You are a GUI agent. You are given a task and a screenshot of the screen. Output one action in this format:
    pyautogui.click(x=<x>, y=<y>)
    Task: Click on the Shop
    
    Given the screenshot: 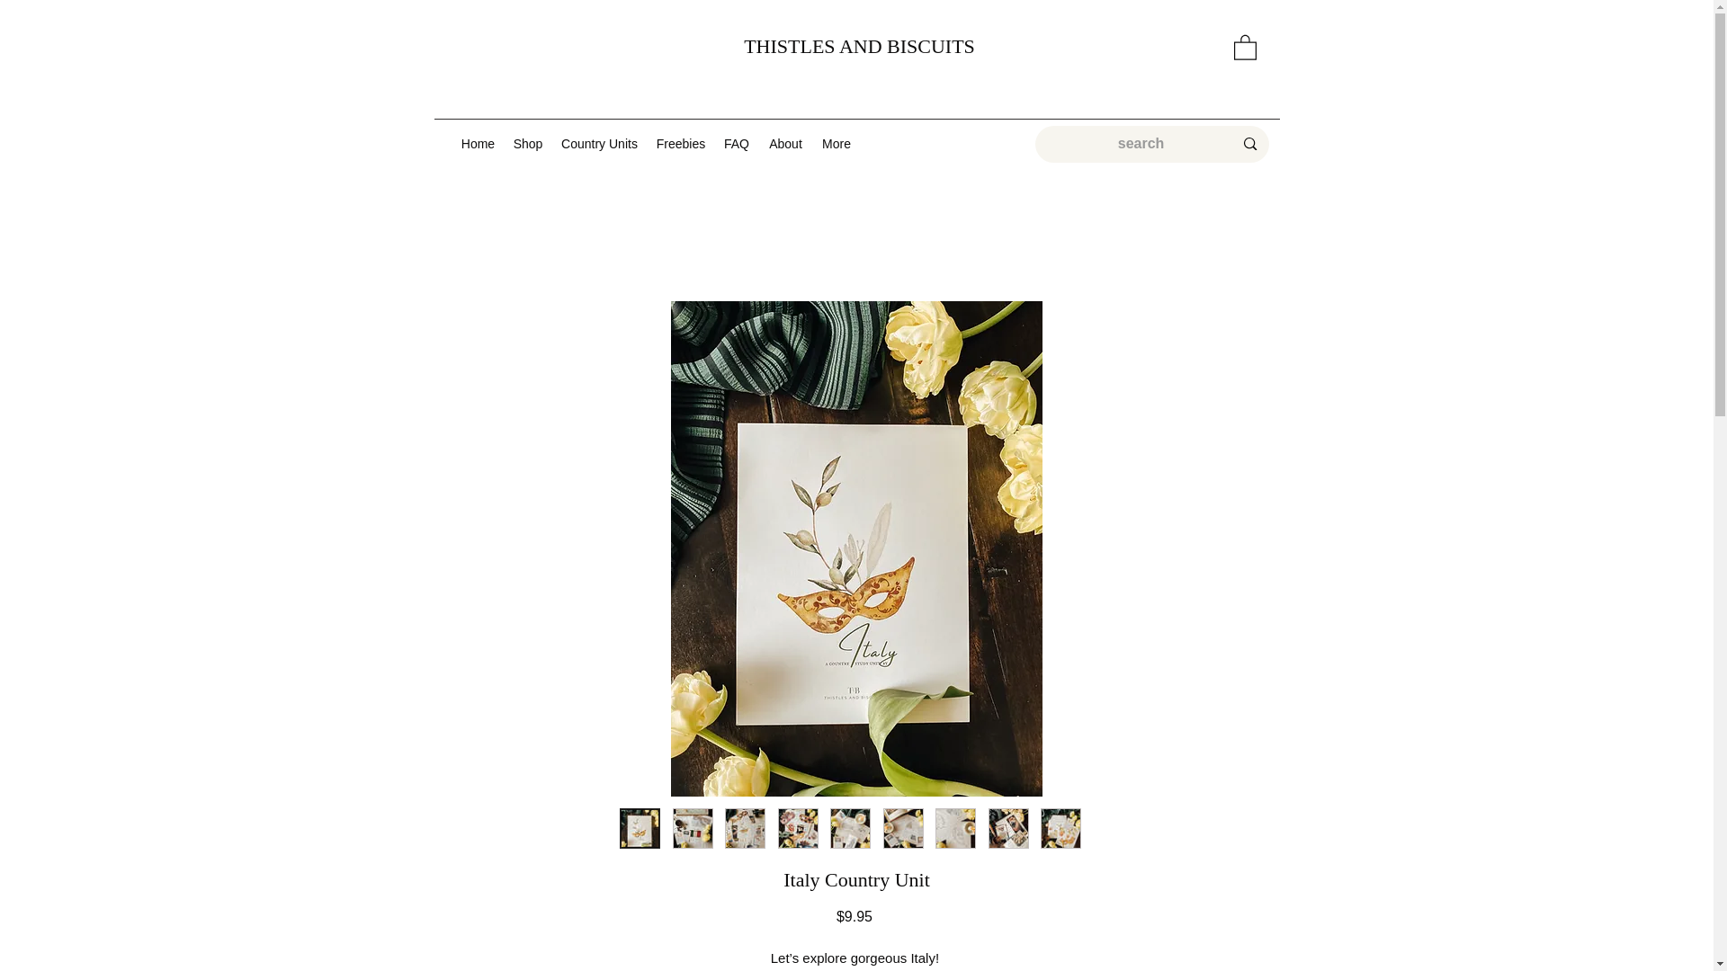 What is the action you would take?
    pyautogui.click(x=527, y=143)
    